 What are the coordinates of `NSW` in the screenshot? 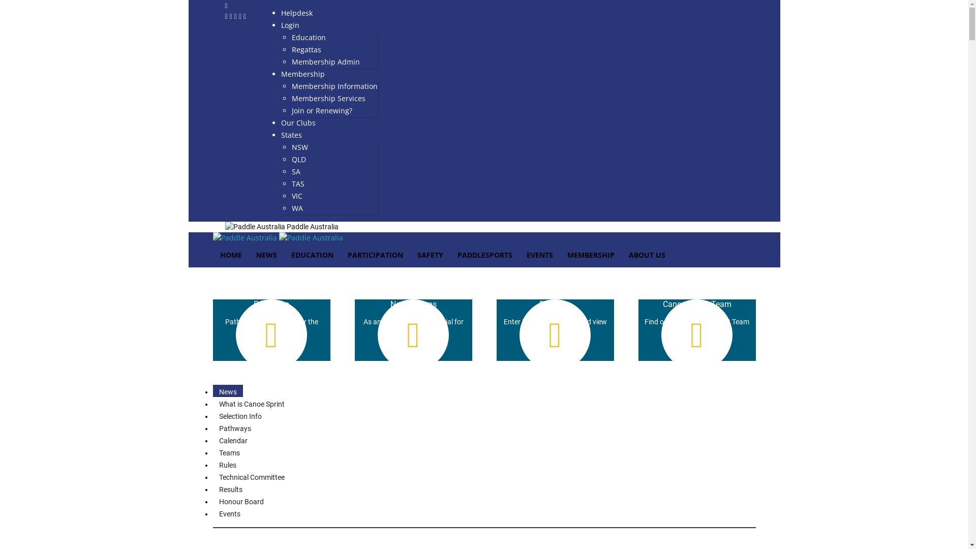 It's located at (300, 147).